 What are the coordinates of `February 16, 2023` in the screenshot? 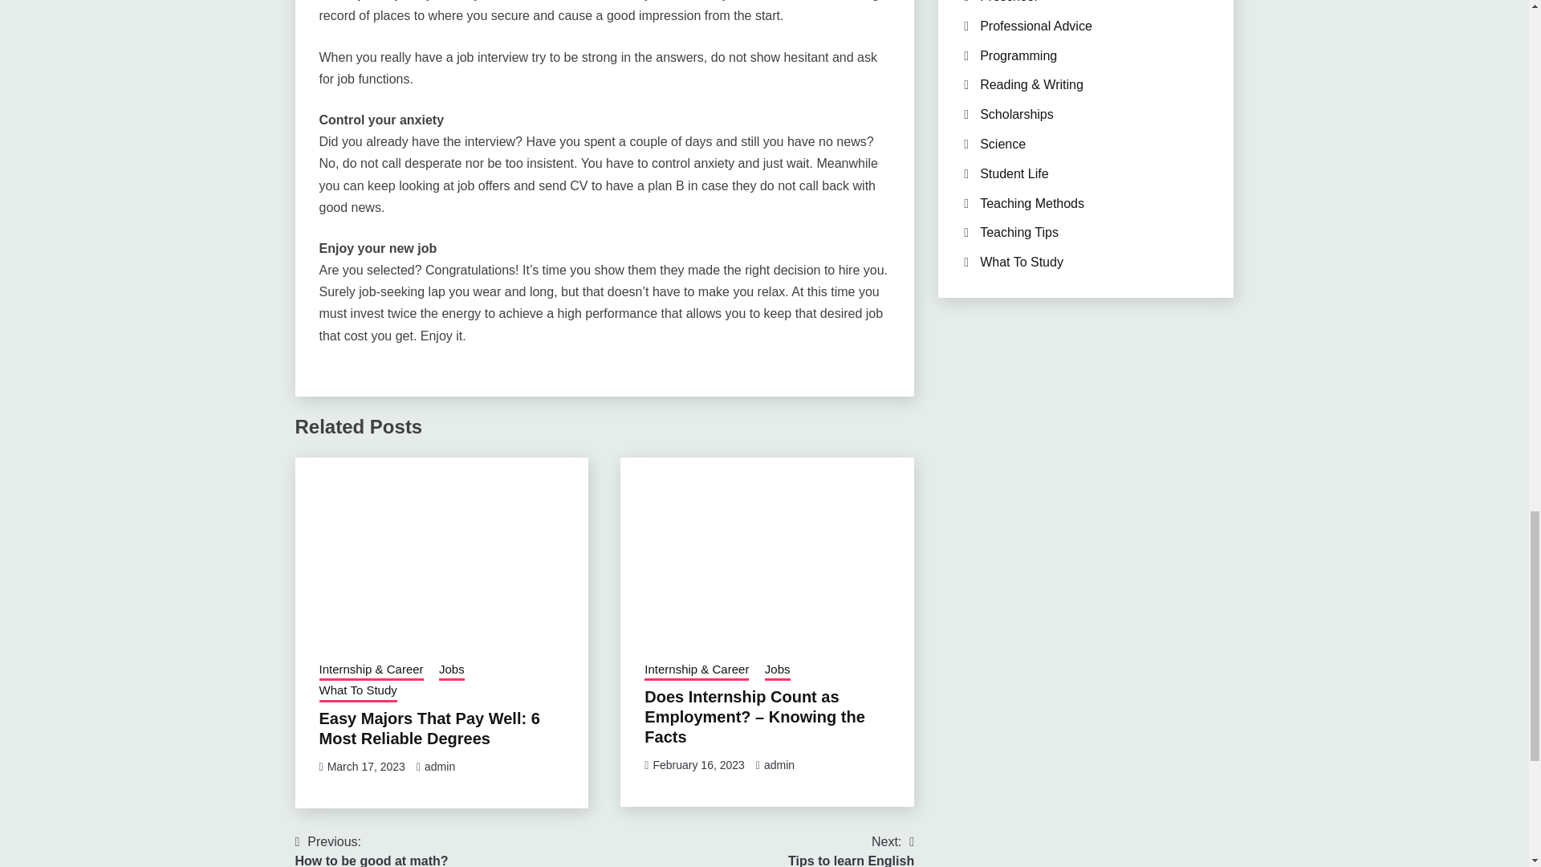 It's located at (698, 765).